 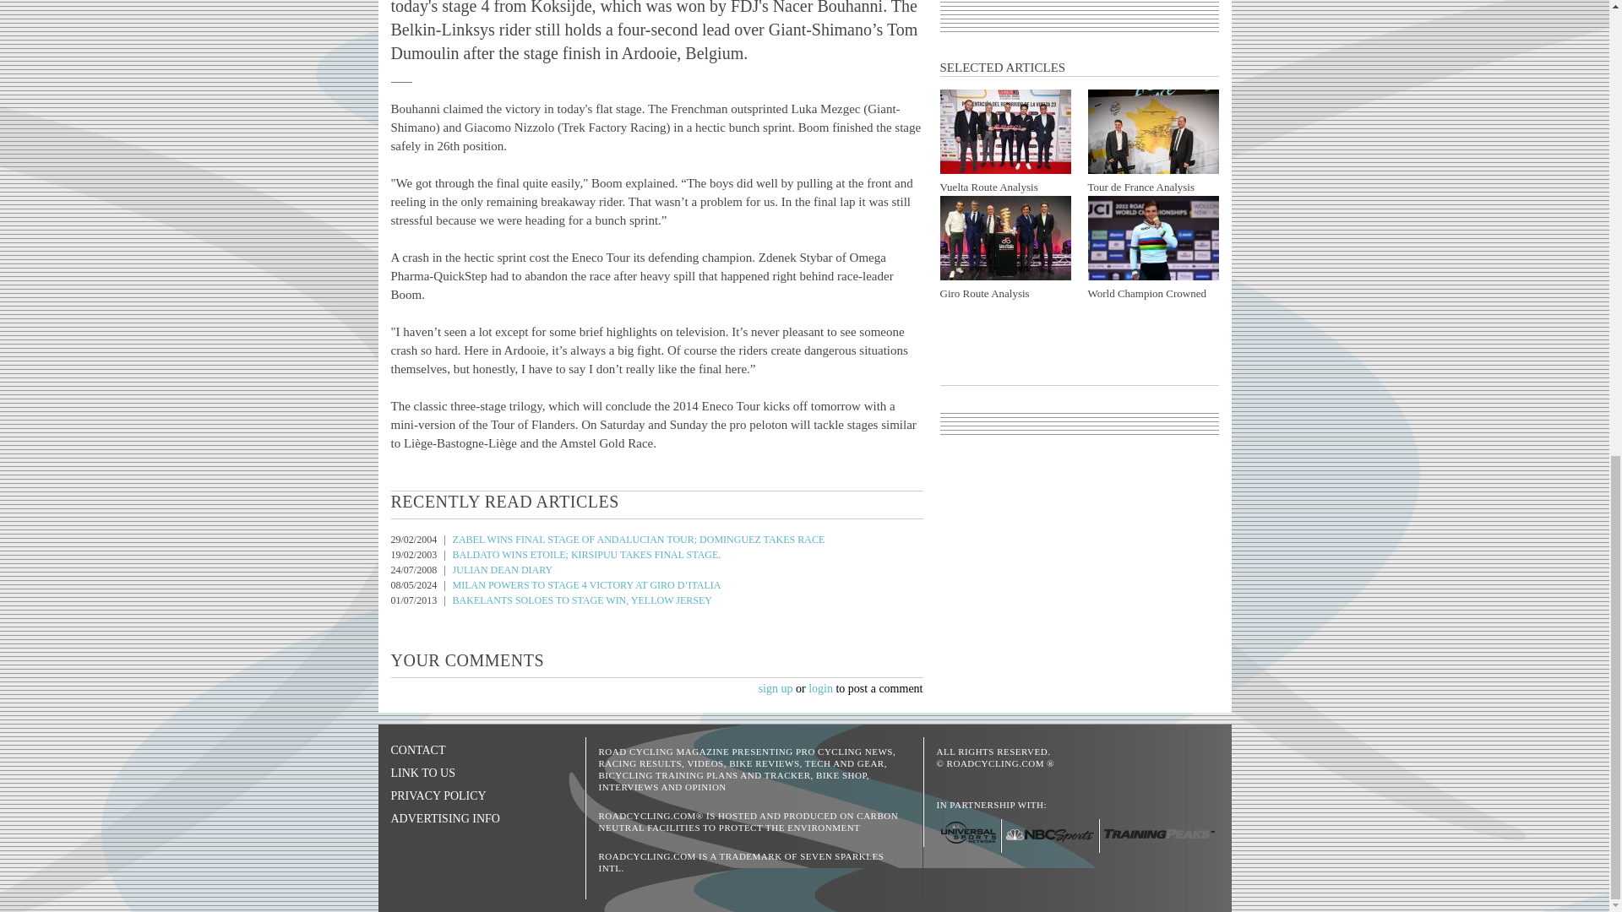 I want to click on BALDATO WINS ETOILE; KIRSIPUU TAKES FINAL STAGE., so click(x=586, y=555).